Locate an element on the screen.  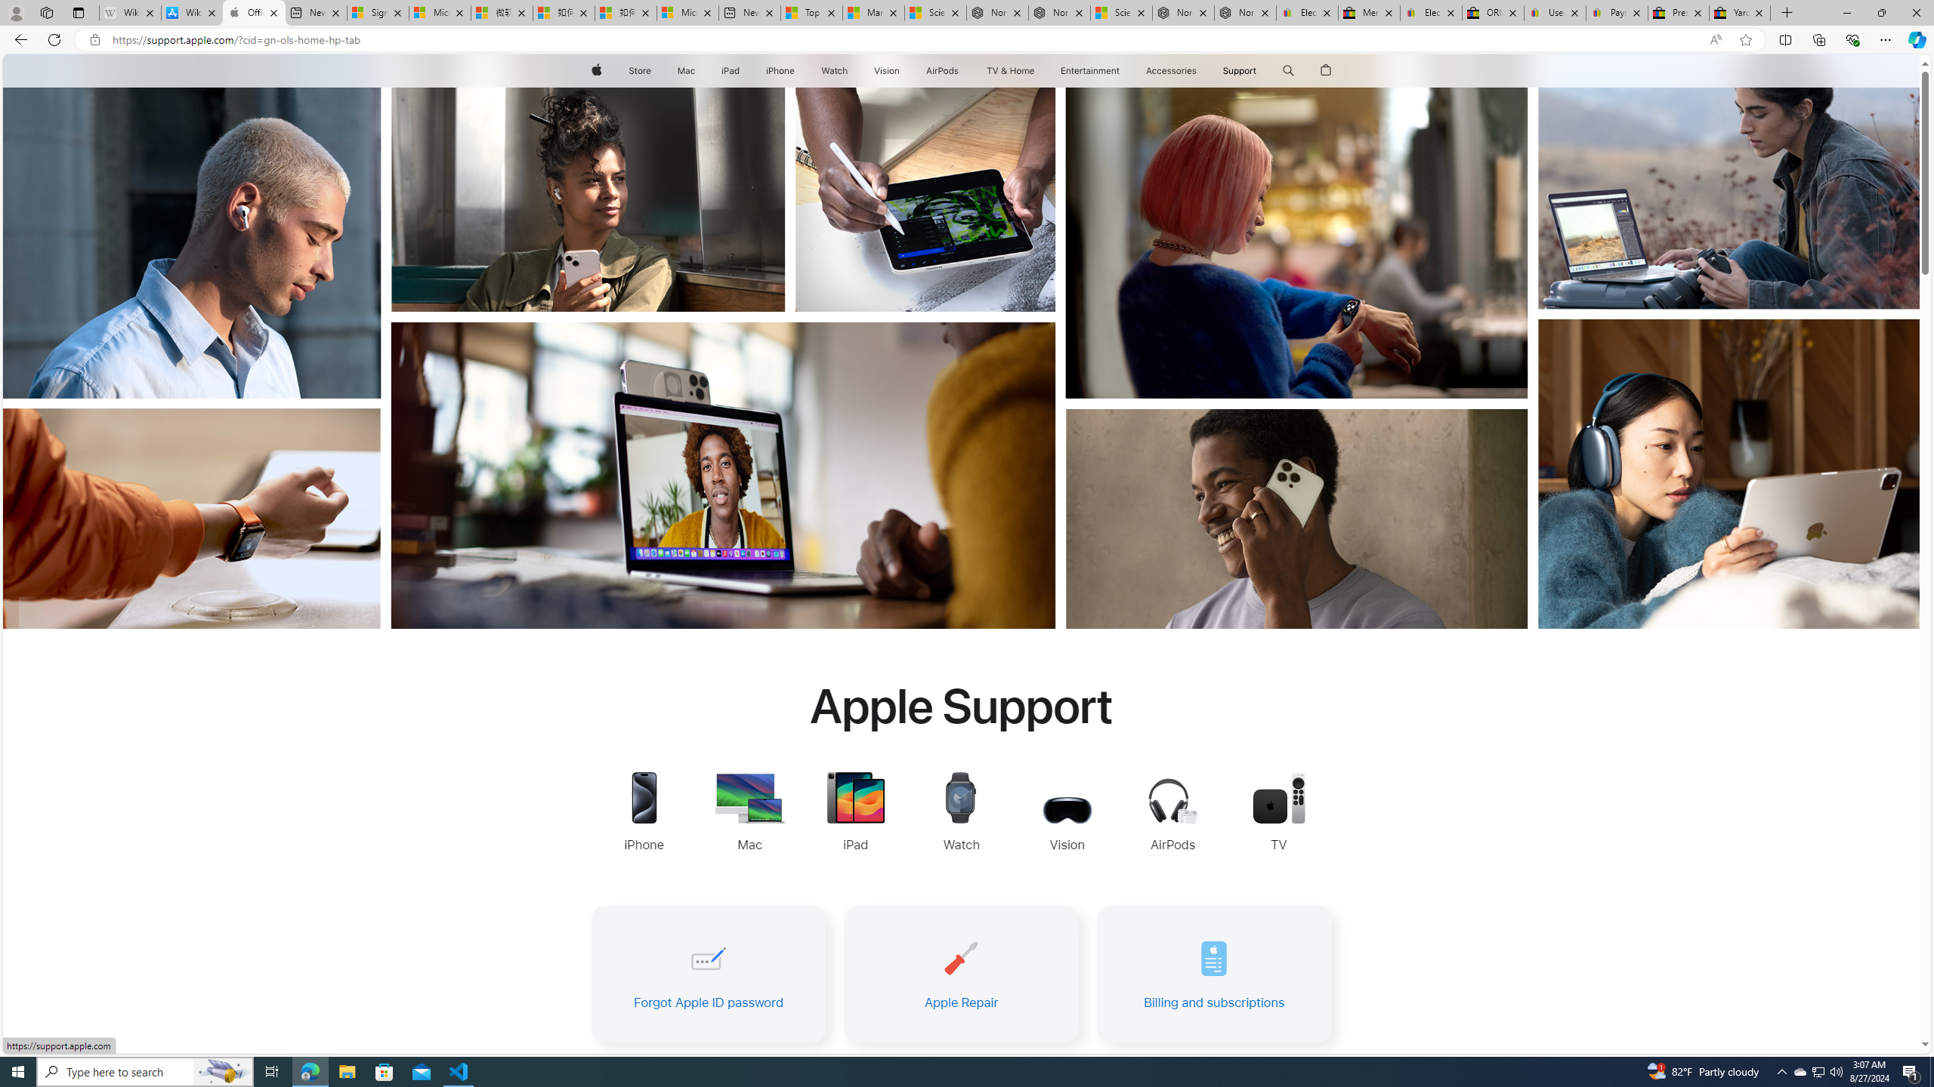
iPad Support is located at coordinates (855, 814).